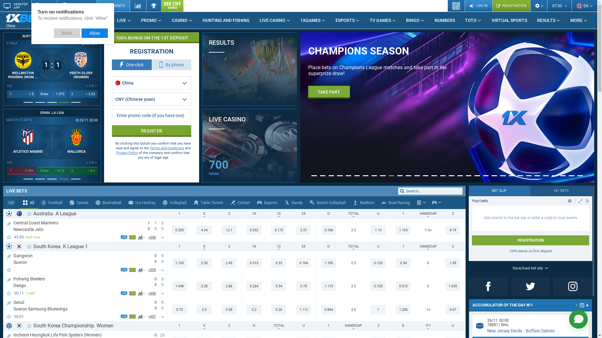 This screenshot has height=338, width=602. I want to click on 1
4.13, so click(22, 171).